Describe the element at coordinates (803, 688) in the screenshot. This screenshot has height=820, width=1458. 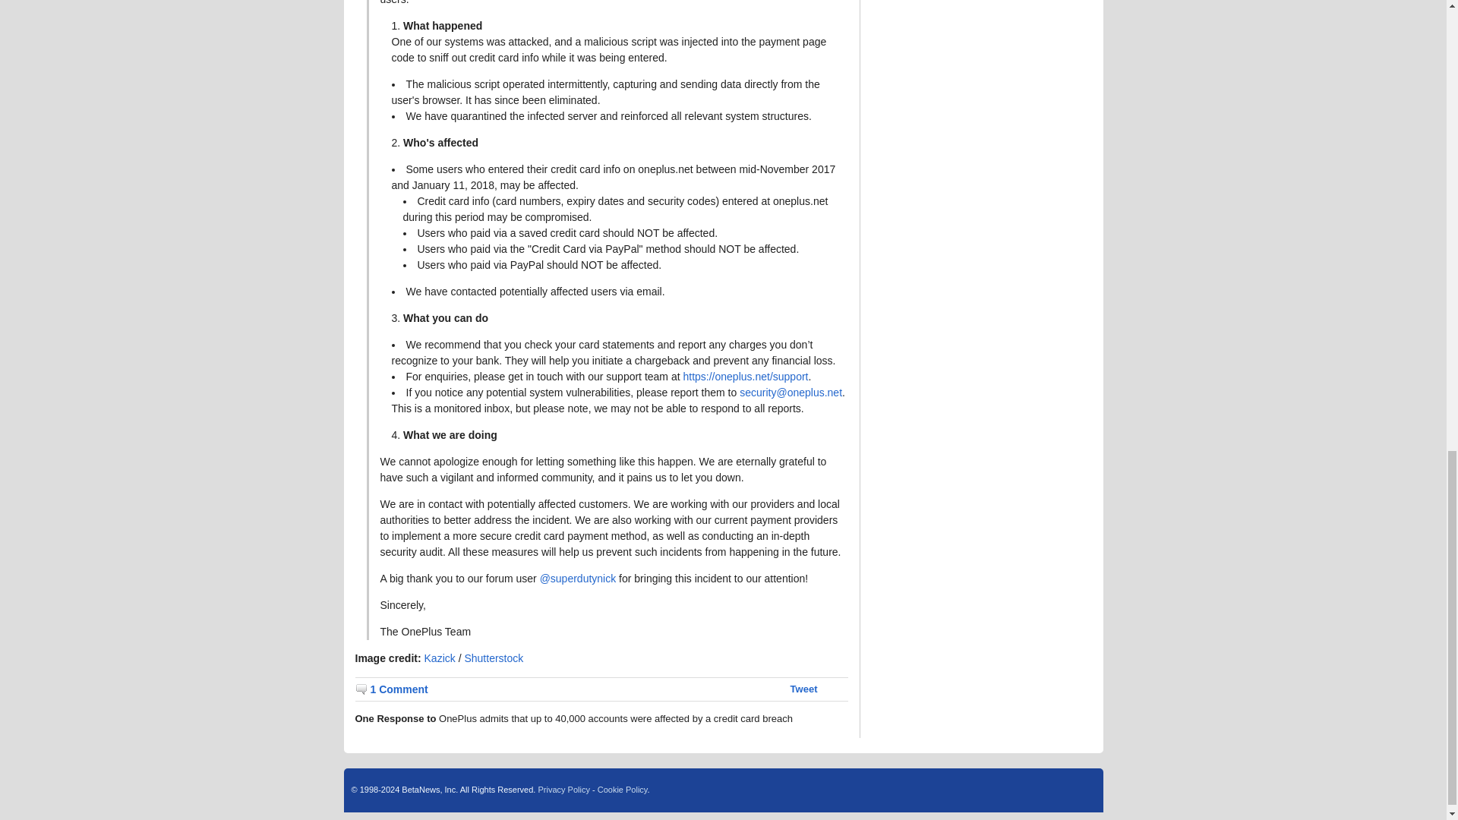
I see `Tweet` at that location.